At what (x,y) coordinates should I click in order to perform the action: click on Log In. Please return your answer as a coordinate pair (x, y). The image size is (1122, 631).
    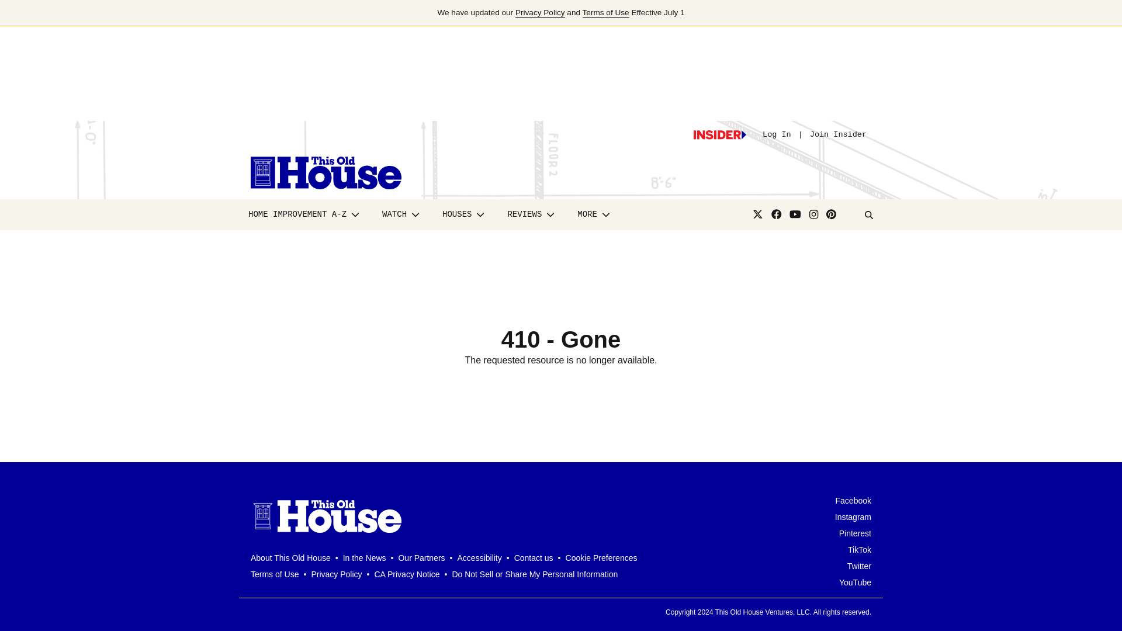
    Looking at the image, I should click on (777, 134).